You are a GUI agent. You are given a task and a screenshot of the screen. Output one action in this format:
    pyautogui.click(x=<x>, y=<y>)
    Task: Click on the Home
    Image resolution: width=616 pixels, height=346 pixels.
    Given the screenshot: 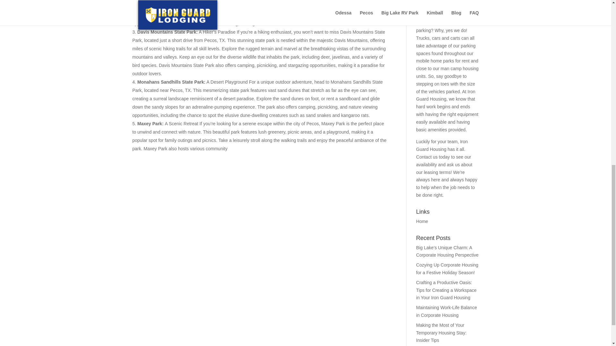 What is the action you would take?
    pyautogui.click(x=422, y=221)
    